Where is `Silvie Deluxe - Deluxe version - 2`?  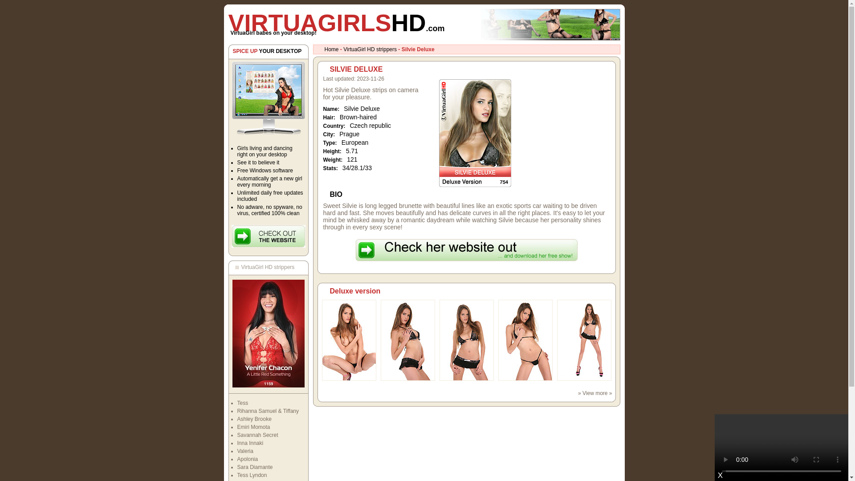 Silvie Deluxe - Deluxe version - 2 is located at coordinates (407, 379).